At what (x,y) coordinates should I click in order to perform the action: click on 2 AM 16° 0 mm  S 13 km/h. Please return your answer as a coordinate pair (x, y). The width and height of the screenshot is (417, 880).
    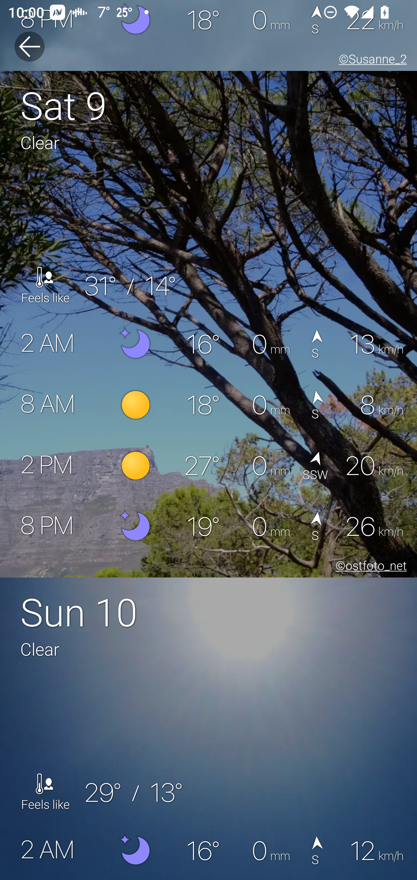
    Looking at the image, I should click on (209, 344).